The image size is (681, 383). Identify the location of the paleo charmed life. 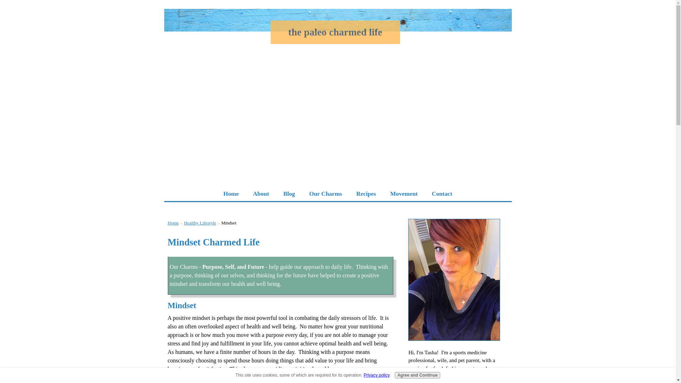
(335, 32).